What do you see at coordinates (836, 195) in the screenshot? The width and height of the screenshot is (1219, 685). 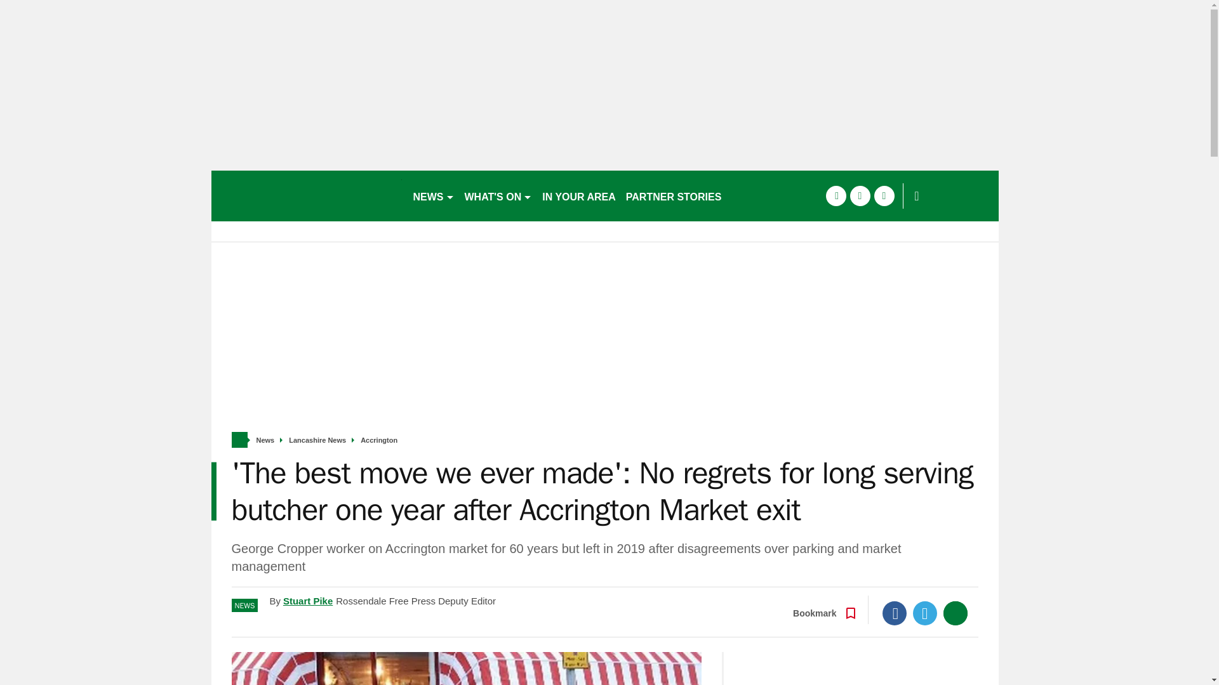 I see `facebook` at bounding box center [836, 195].